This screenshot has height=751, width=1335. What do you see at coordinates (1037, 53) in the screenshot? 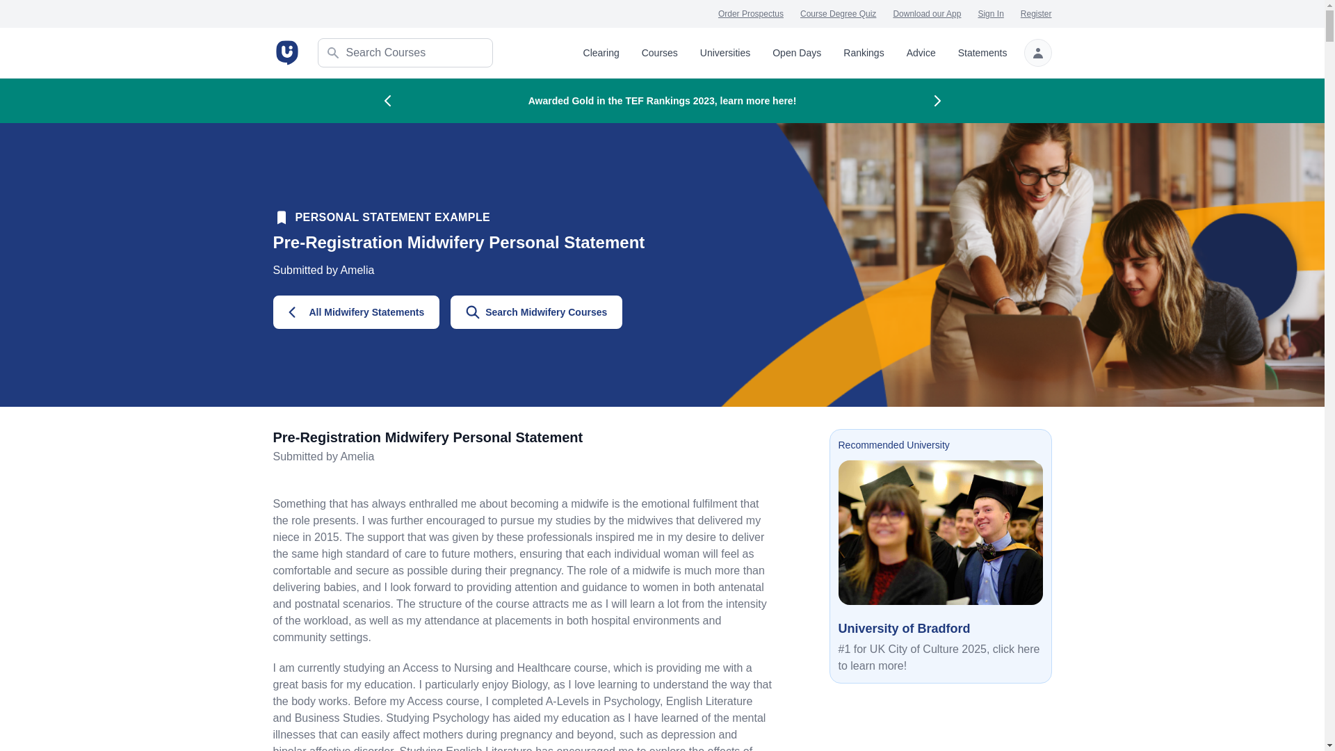
I see `Open user menu` at bounding box center [1037, 53].